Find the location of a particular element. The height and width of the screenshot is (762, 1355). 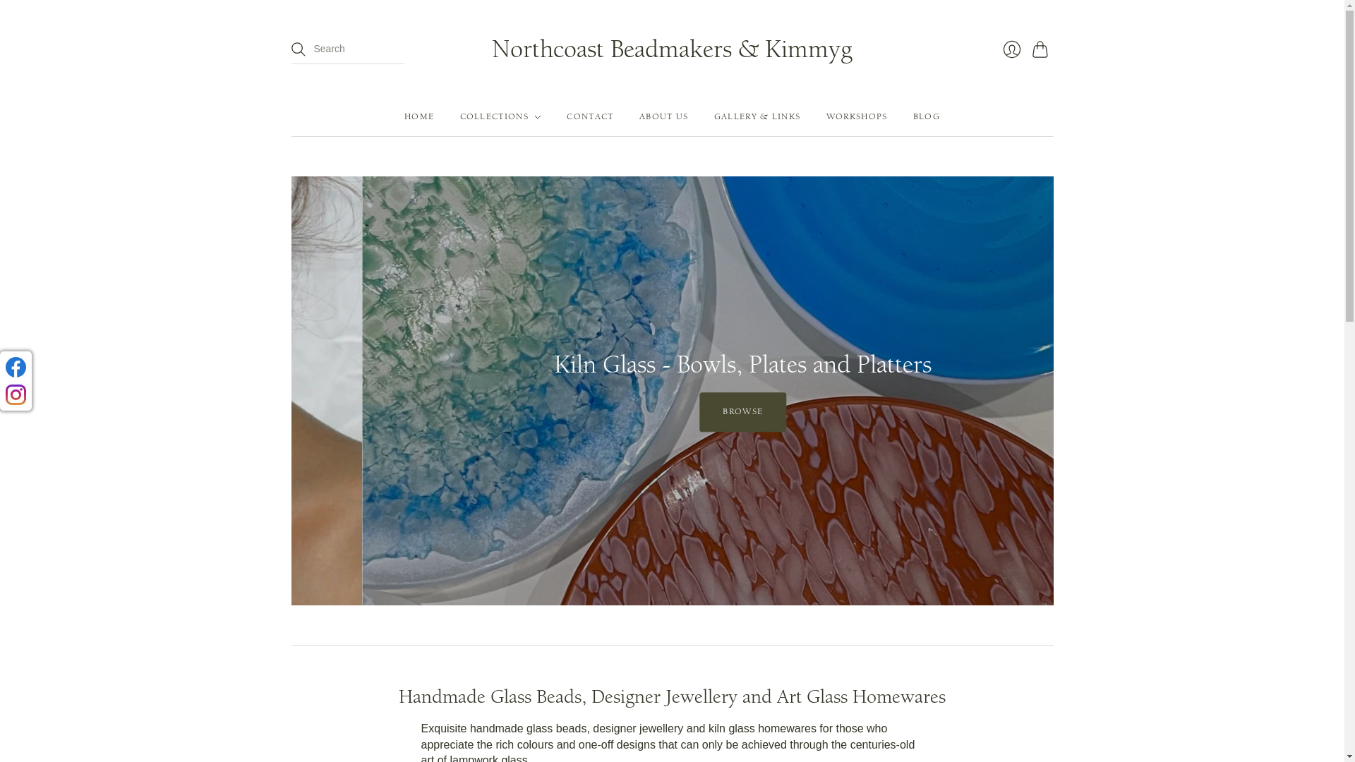

BROWSE is located at coordinates (672, 412).